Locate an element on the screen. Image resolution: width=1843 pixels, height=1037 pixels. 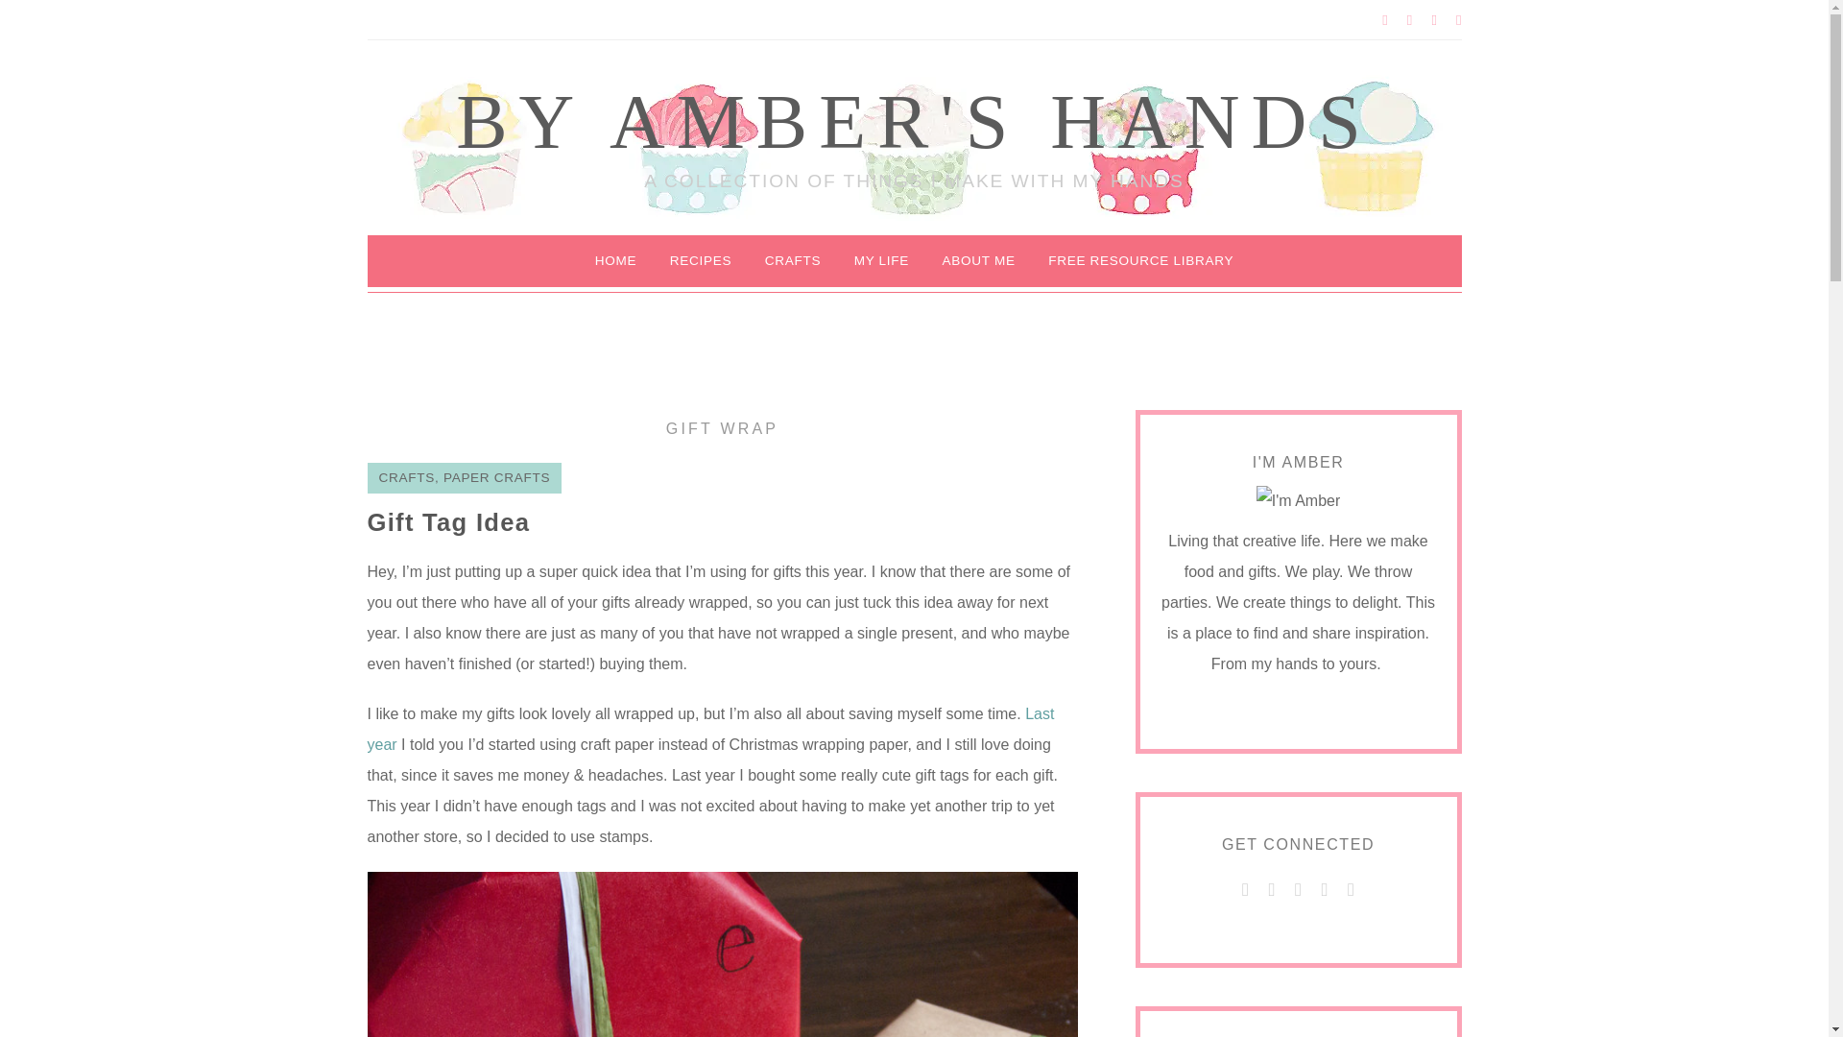
CRAFTS is located at coordinates (405, 478).